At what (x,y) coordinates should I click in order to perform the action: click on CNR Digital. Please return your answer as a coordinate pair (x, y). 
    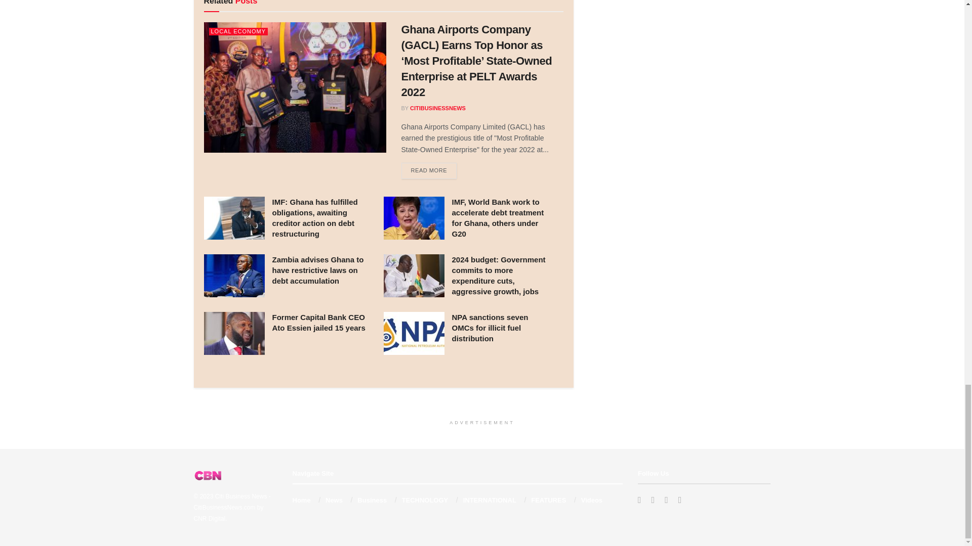
    Looking at the image, I should click on (210, 519).